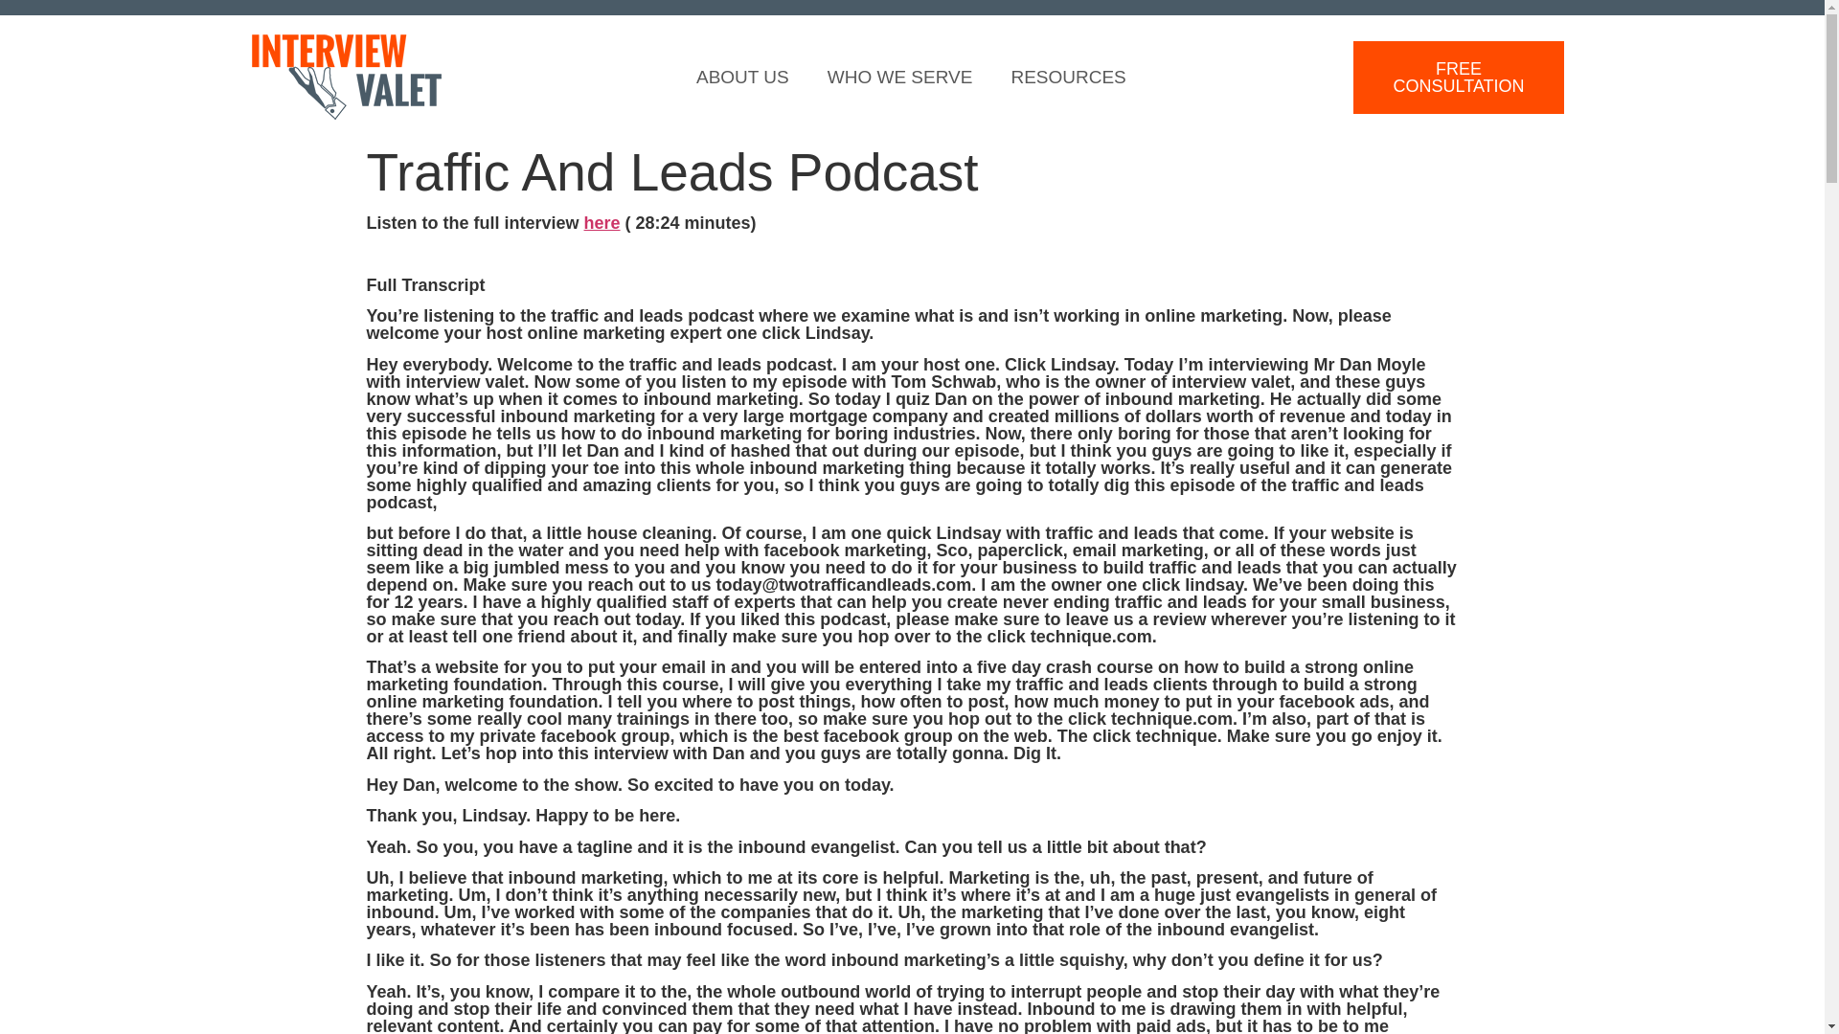 This screenshot has width=1839, height=1034. I want to click on here, so click(602, 222).